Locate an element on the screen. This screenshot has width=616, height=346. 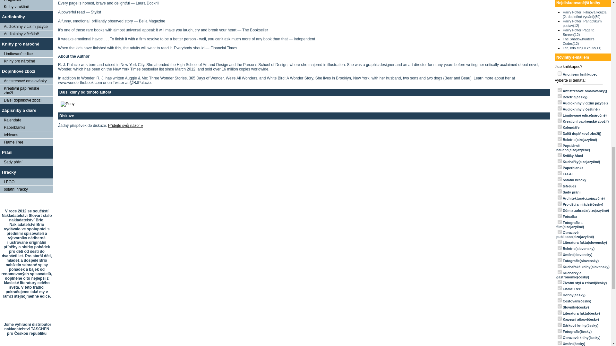
22806 is located at coordinates (560, 133).